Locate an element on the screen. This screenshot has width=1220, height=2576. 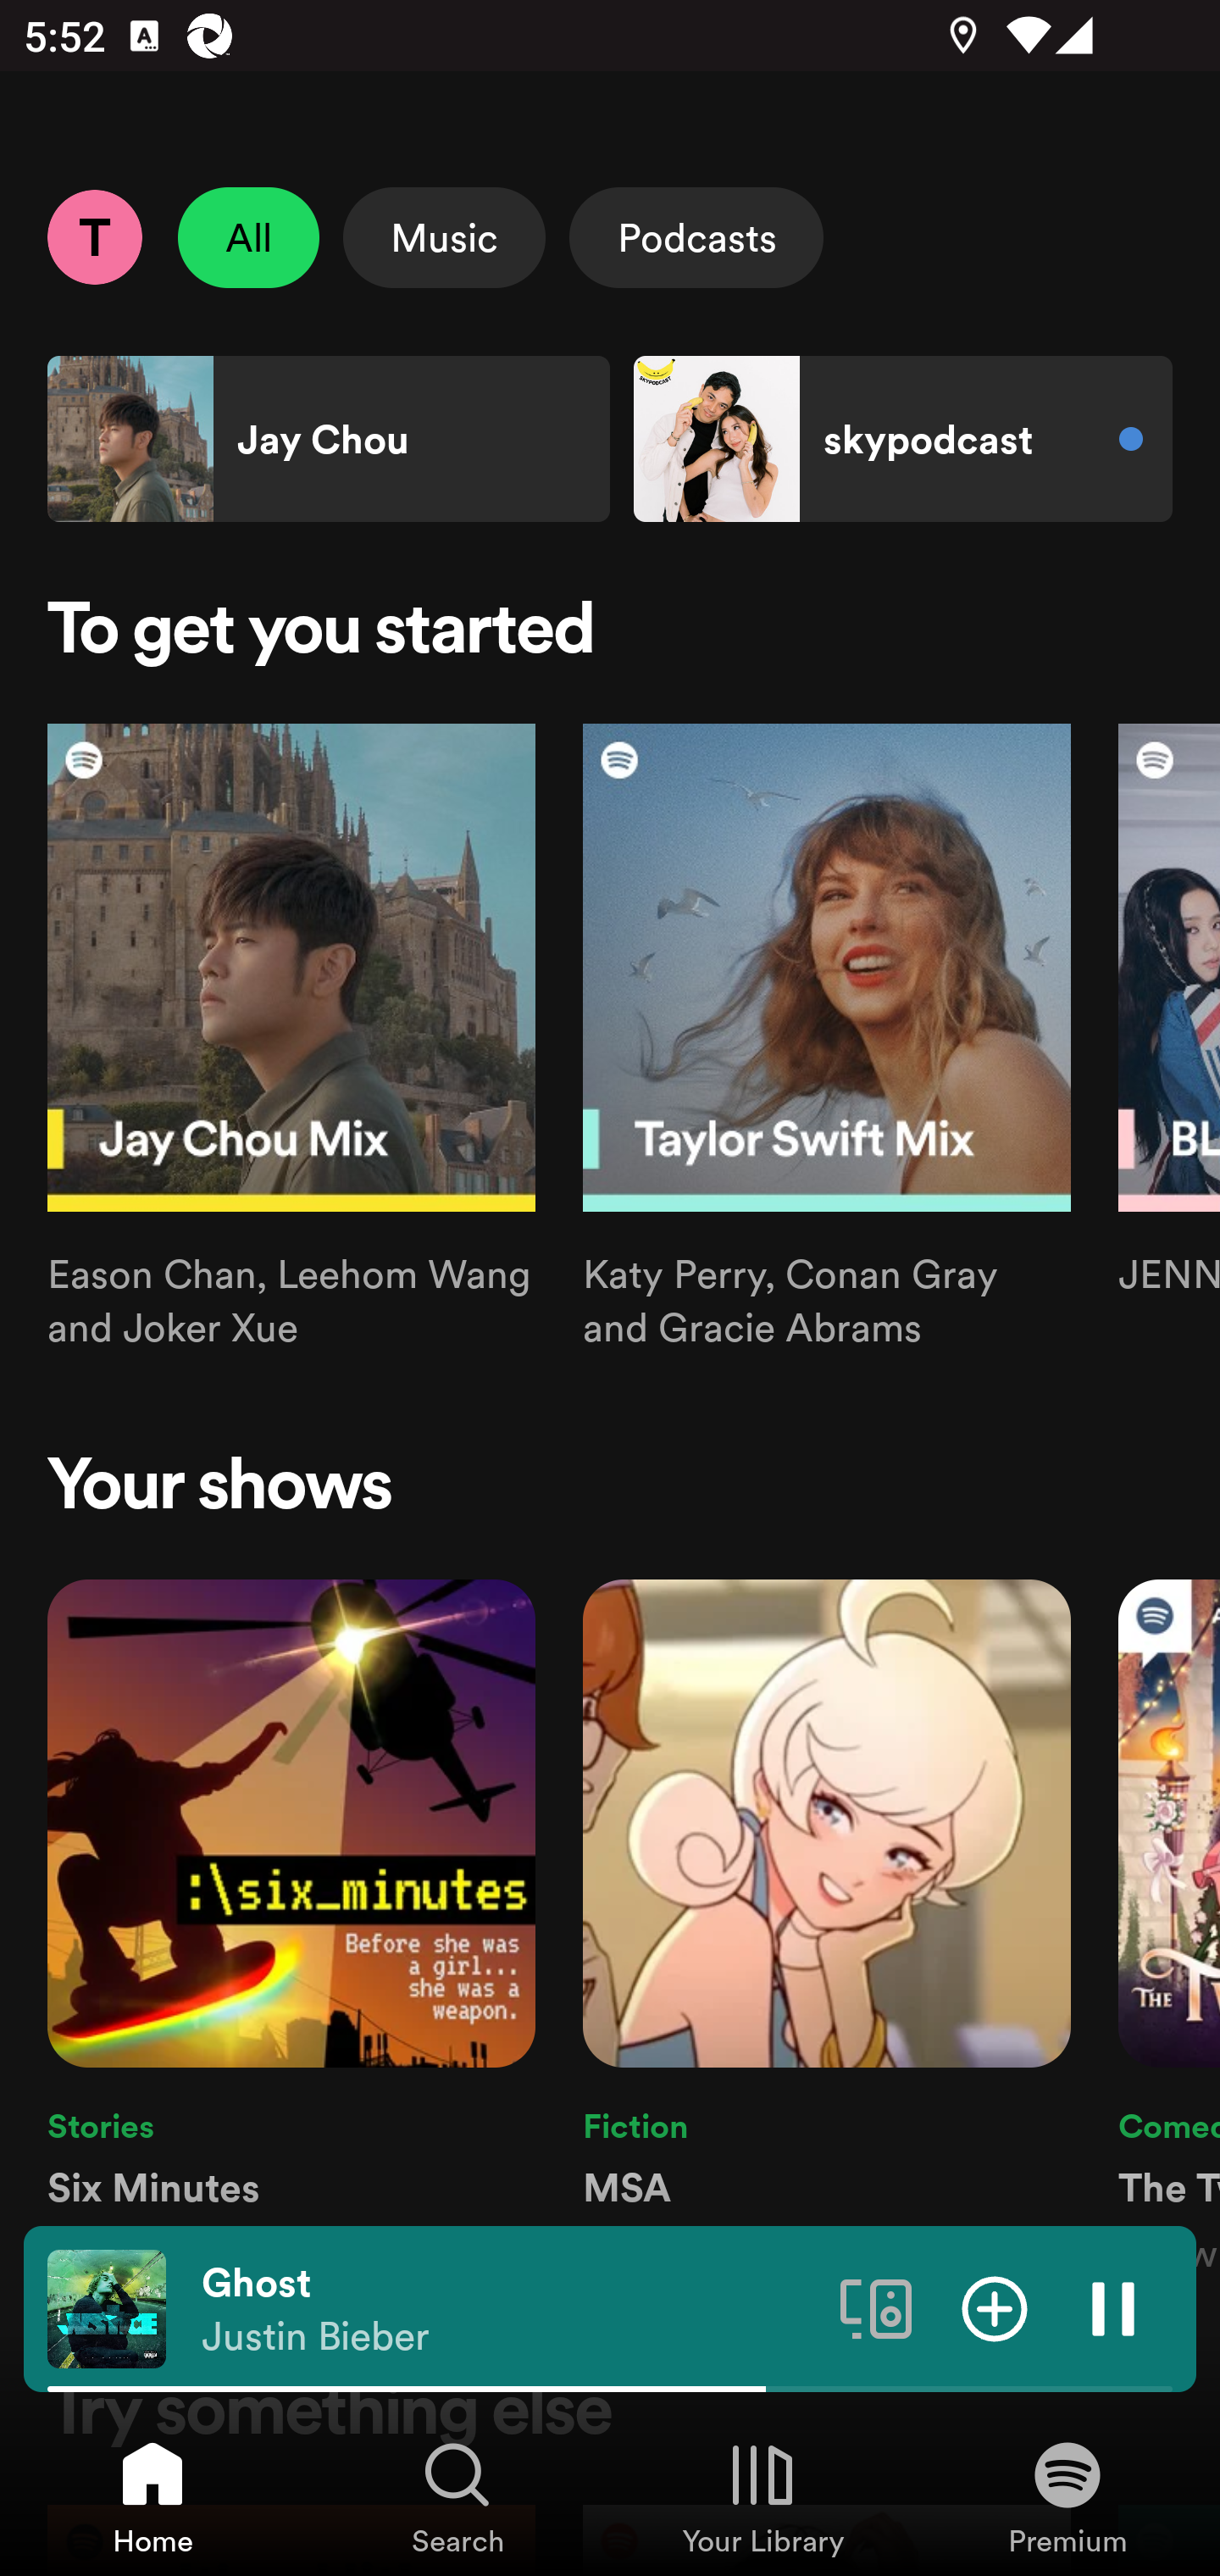
Home, Tab 1 of 4 Home Home is located at coordinates (152, 2496).